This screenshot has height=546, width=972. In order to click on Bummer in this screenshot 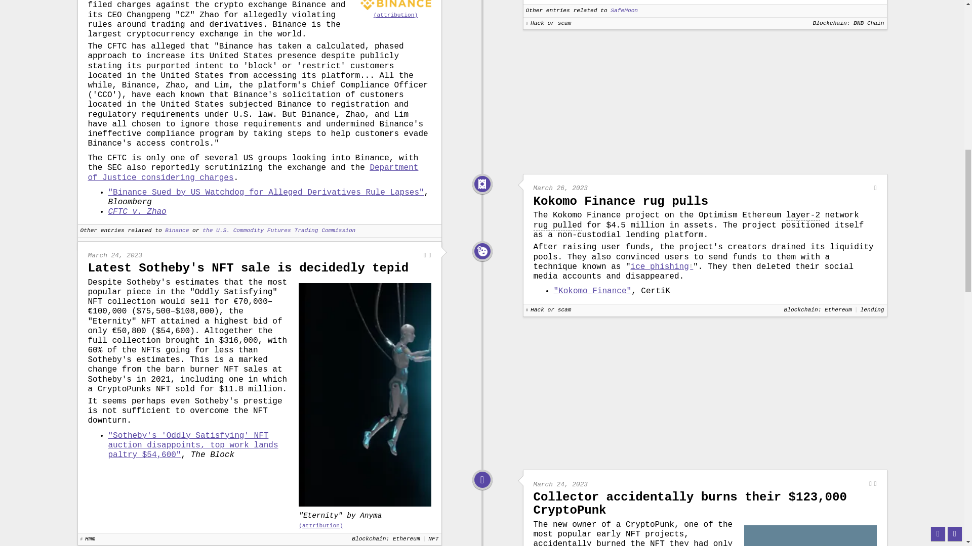, I will do `click(482, 480)`.